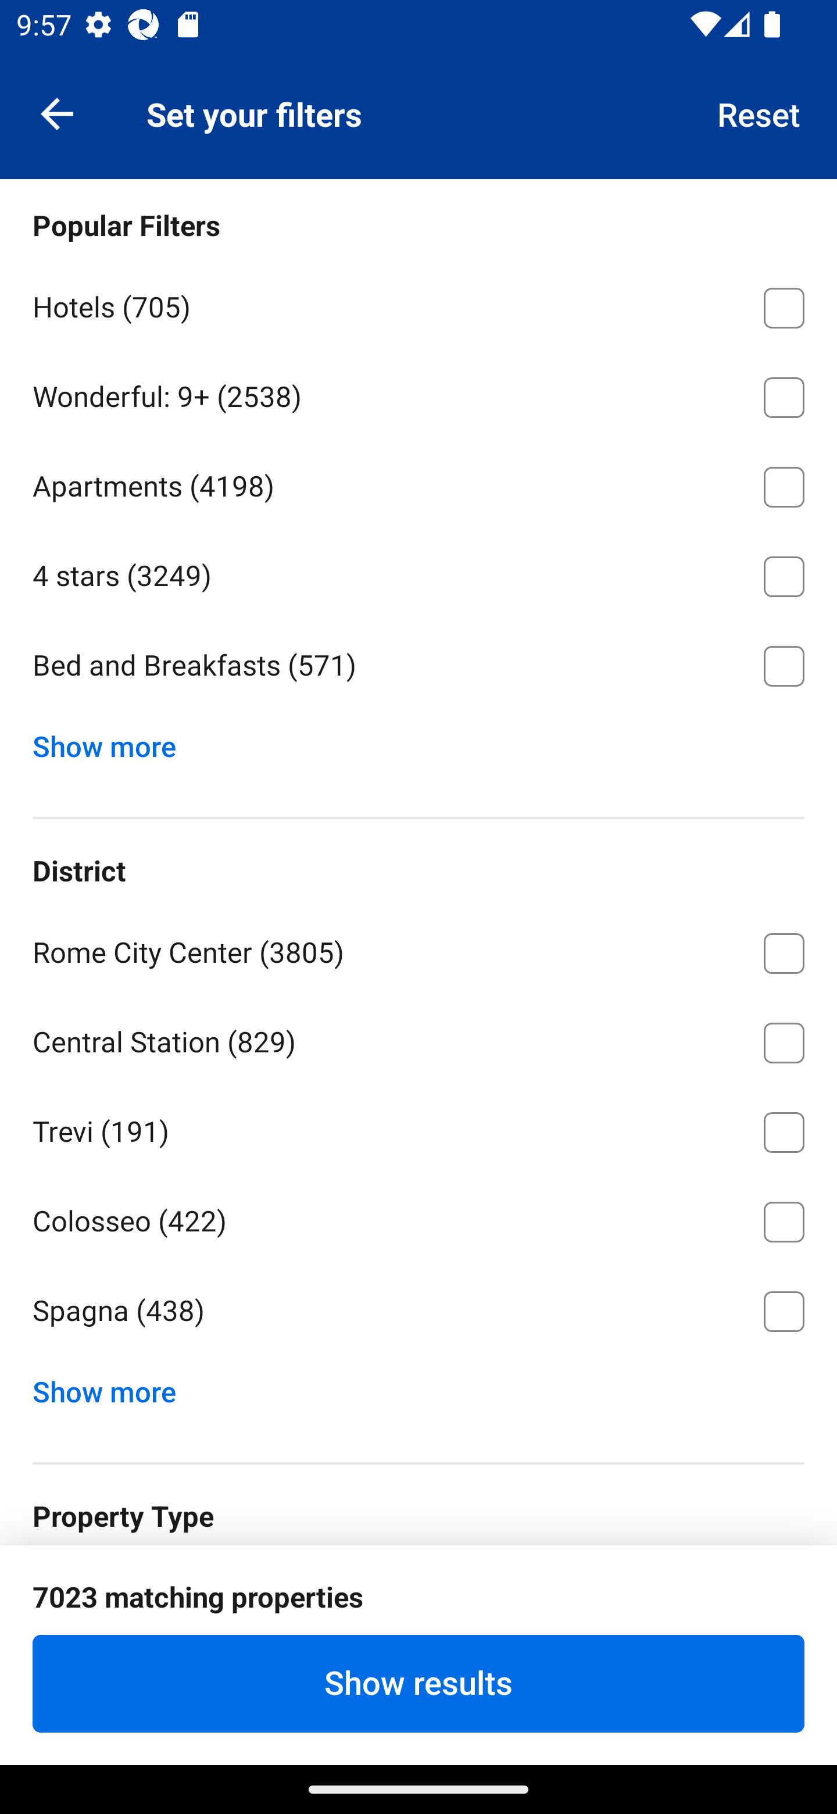 The height and width of the screenshot is (1814, 837). Describe the element at coordinates (419, 1128) in the screenshot. I see `Trevi ⁦(191)` at that location.